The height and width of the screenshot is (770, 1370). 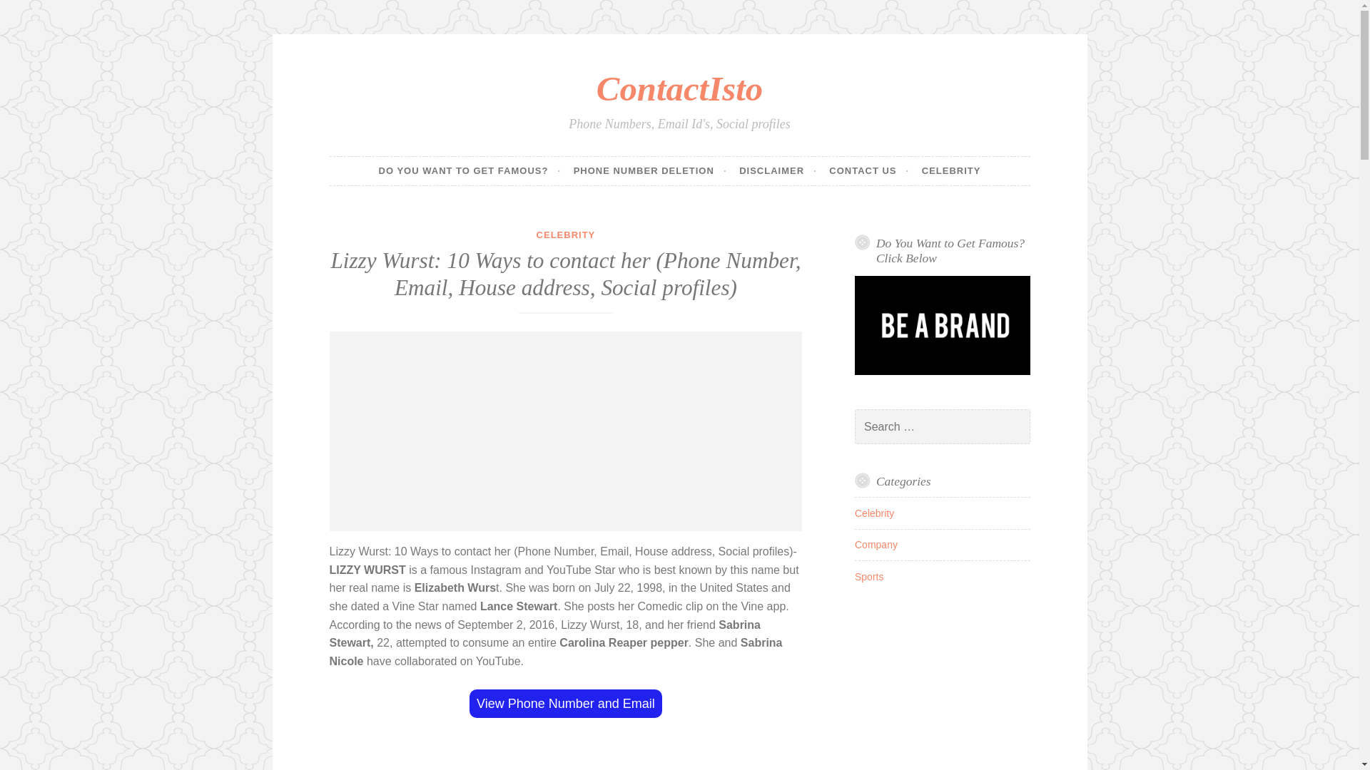 I want to click on Search, so click(x=31, y=13).